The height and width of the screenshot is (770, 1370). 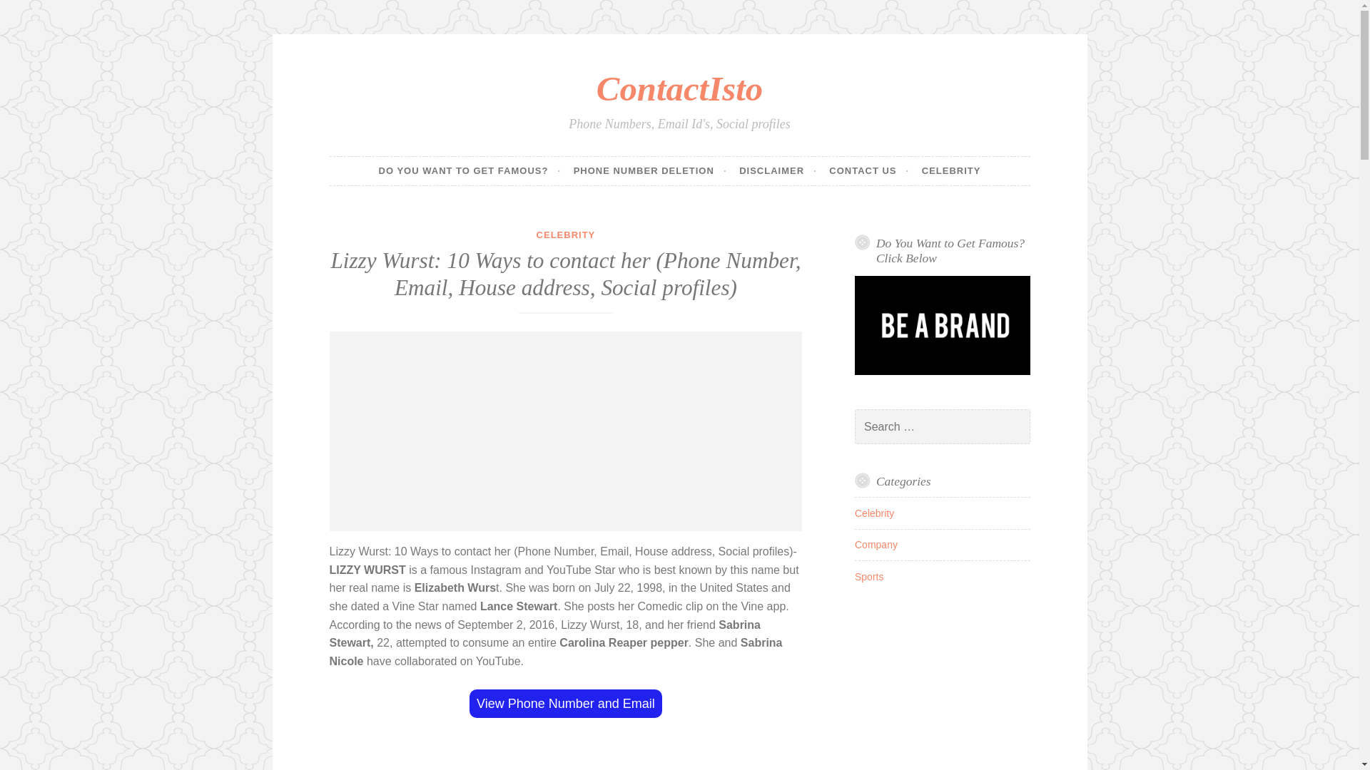 I want to click on Search, so click(x=31, y=13).